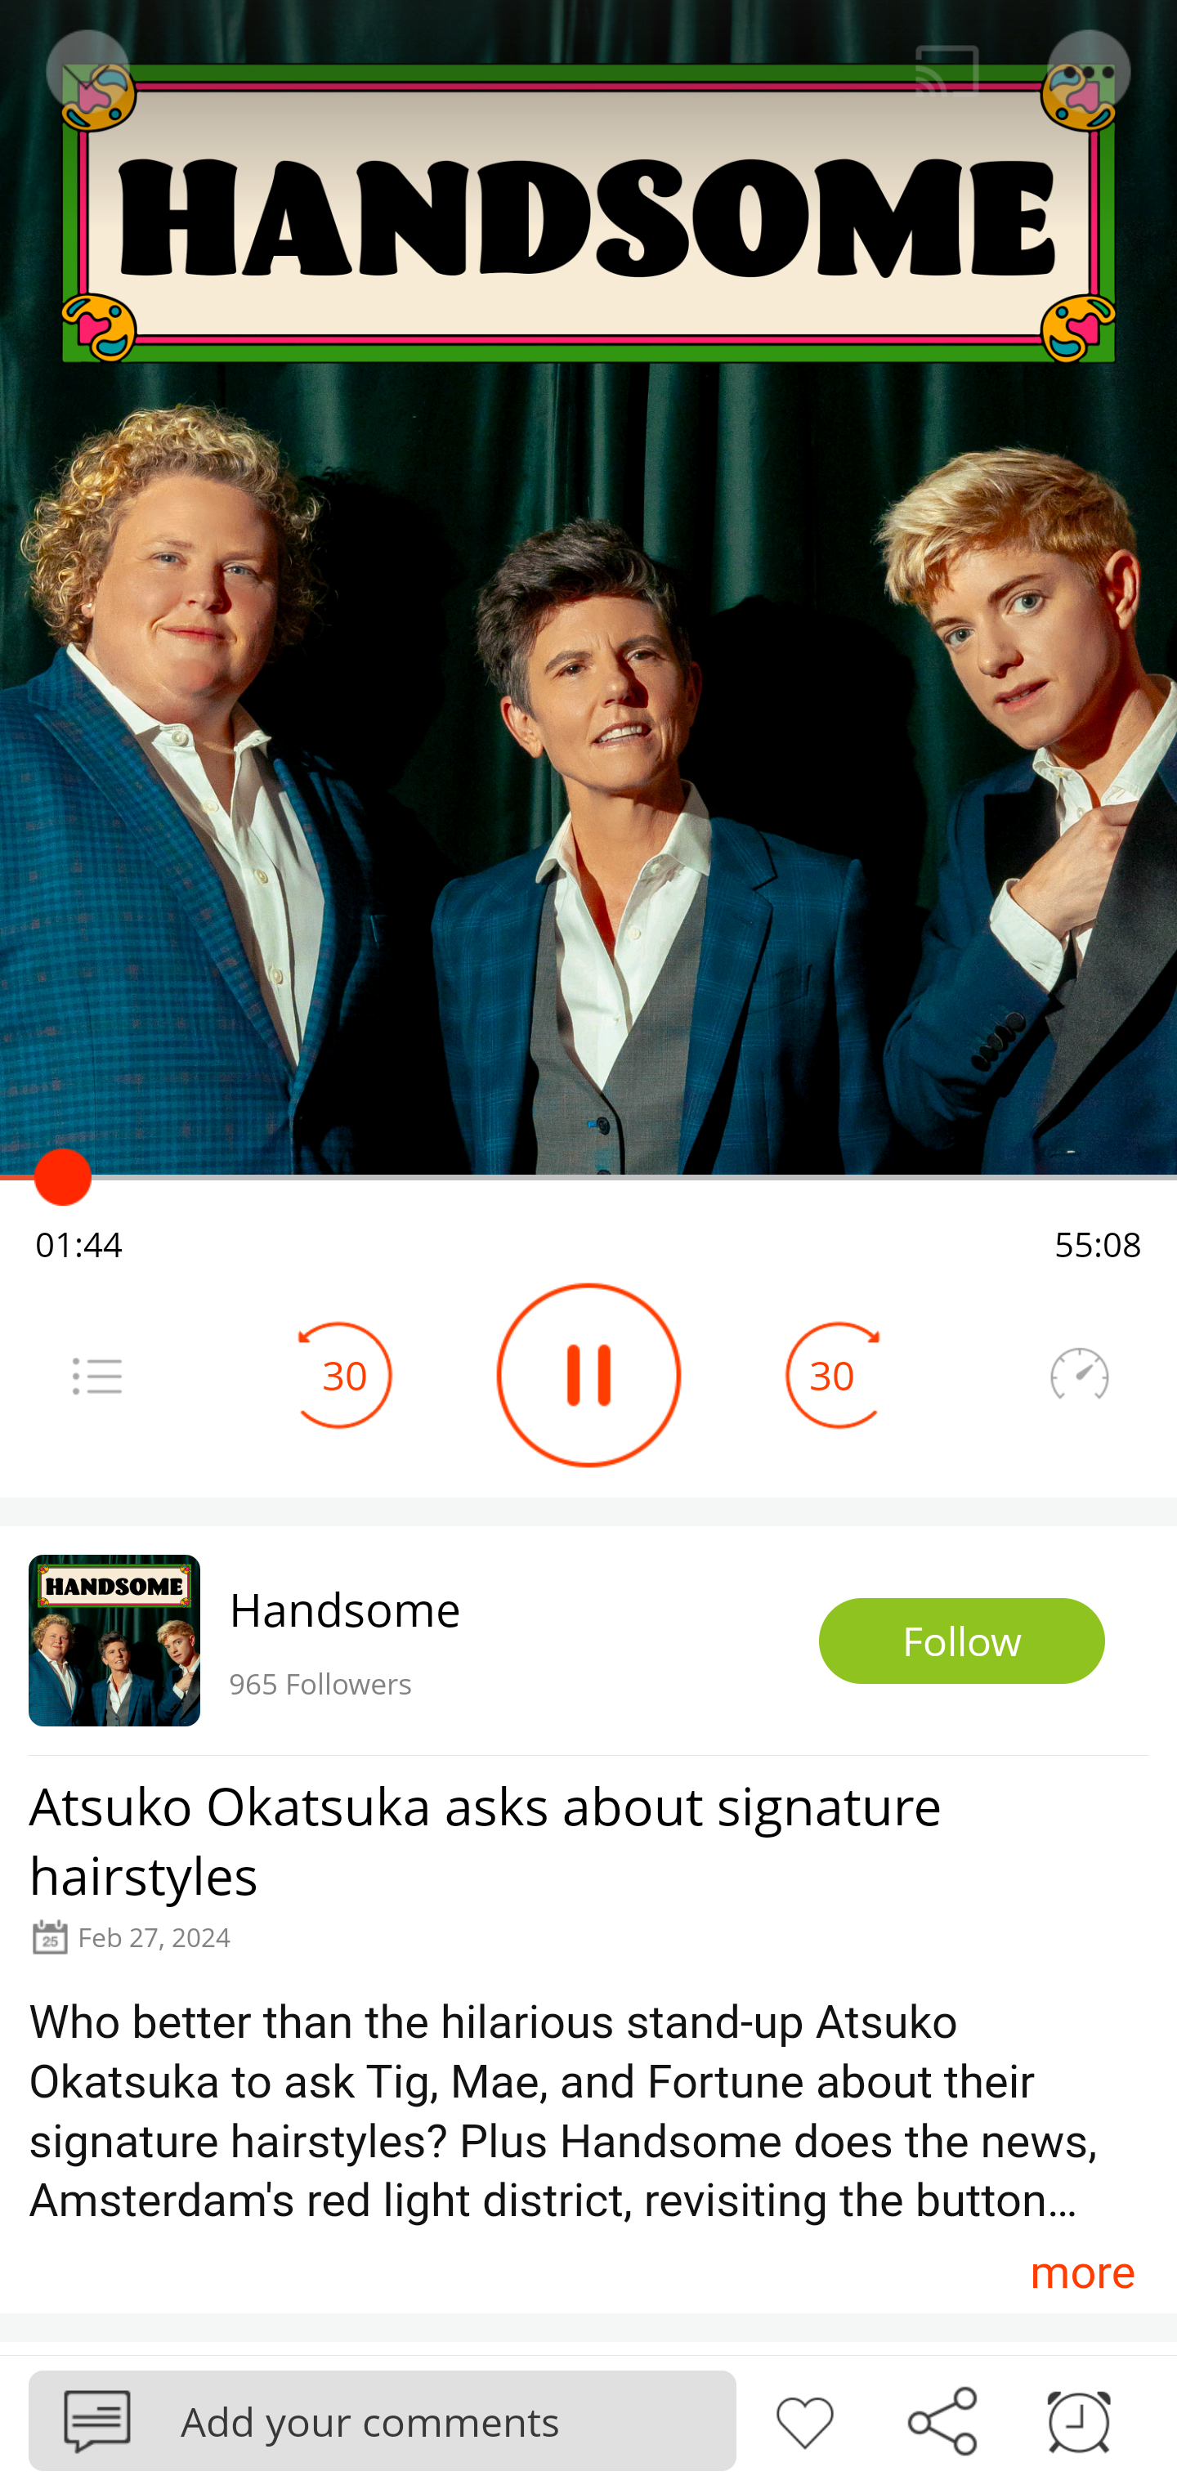 The height and width of the screenshot is (2485, 1177). Describe the element at coordinates (1079, 2419) in the screenshot. I see `Sleep timer` at that location.